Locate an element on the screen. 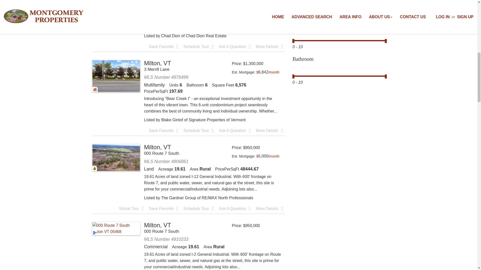 This screenshot has width=481, height=270. Favorite is located at coordinates (163, 46).